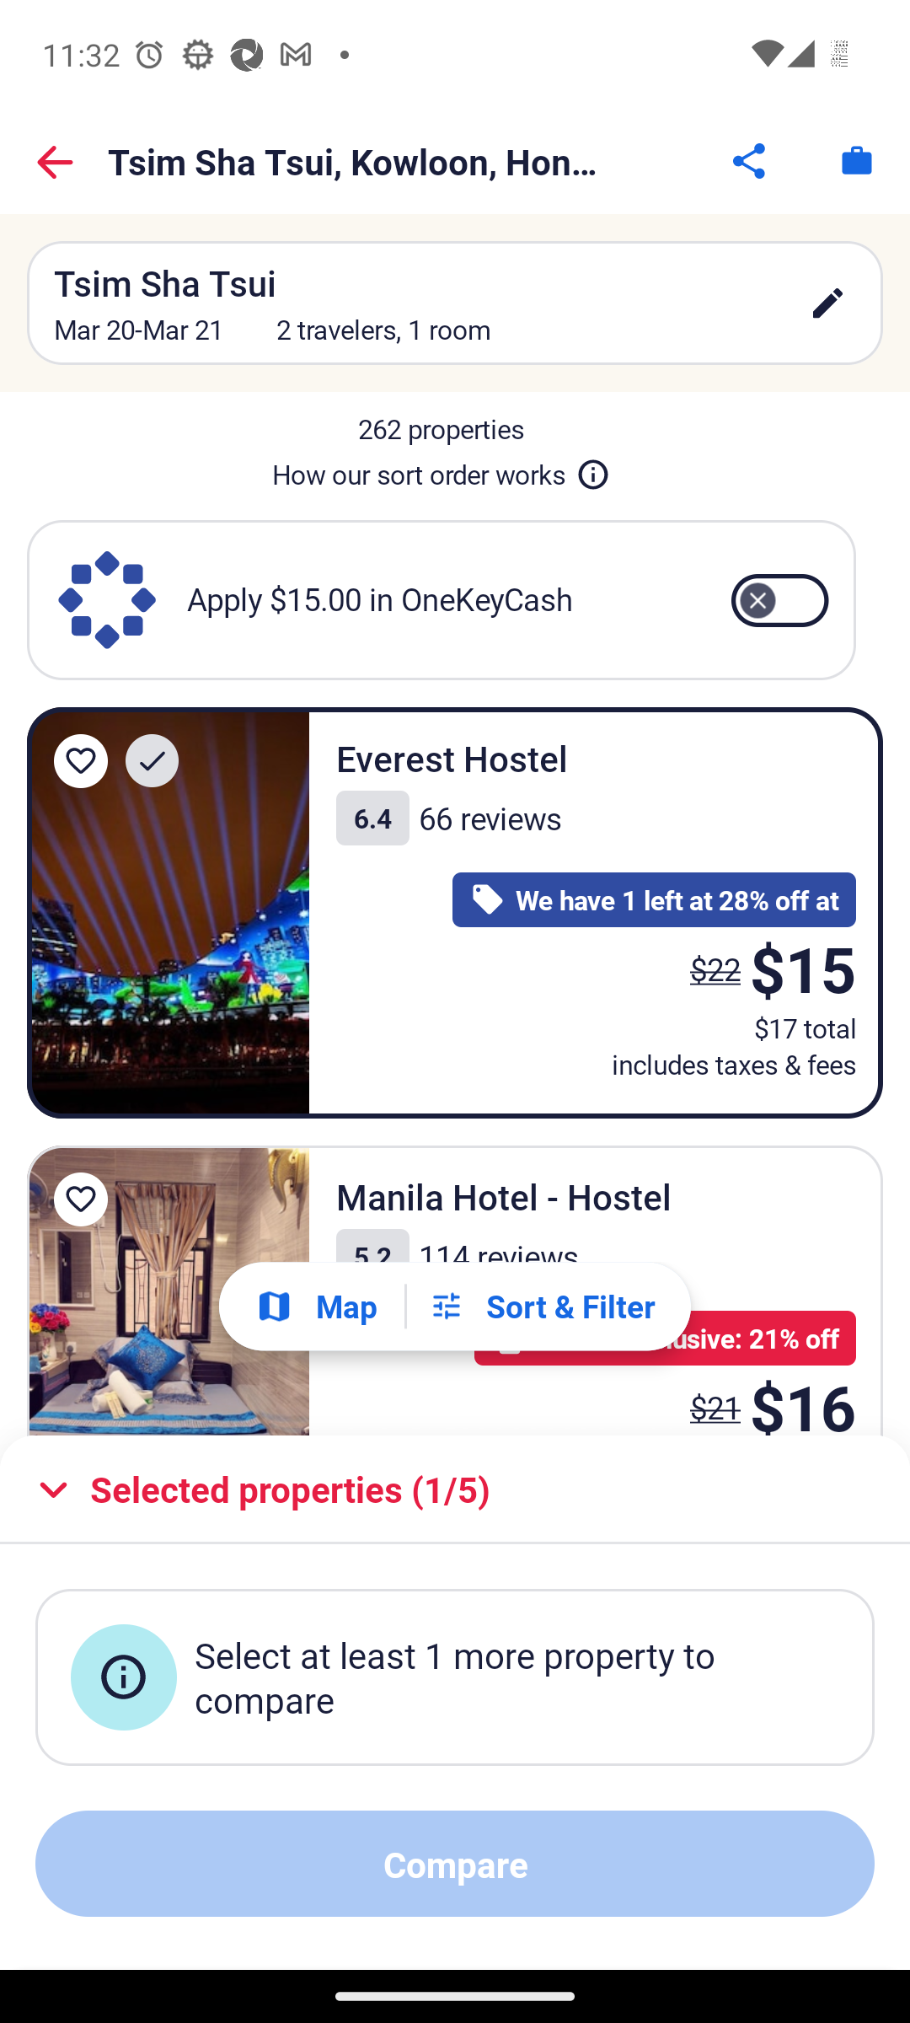  What do you see at coordinates (441, 470) in the screenshot?
I see `How our sort order works` at bounding box center [441, 470].